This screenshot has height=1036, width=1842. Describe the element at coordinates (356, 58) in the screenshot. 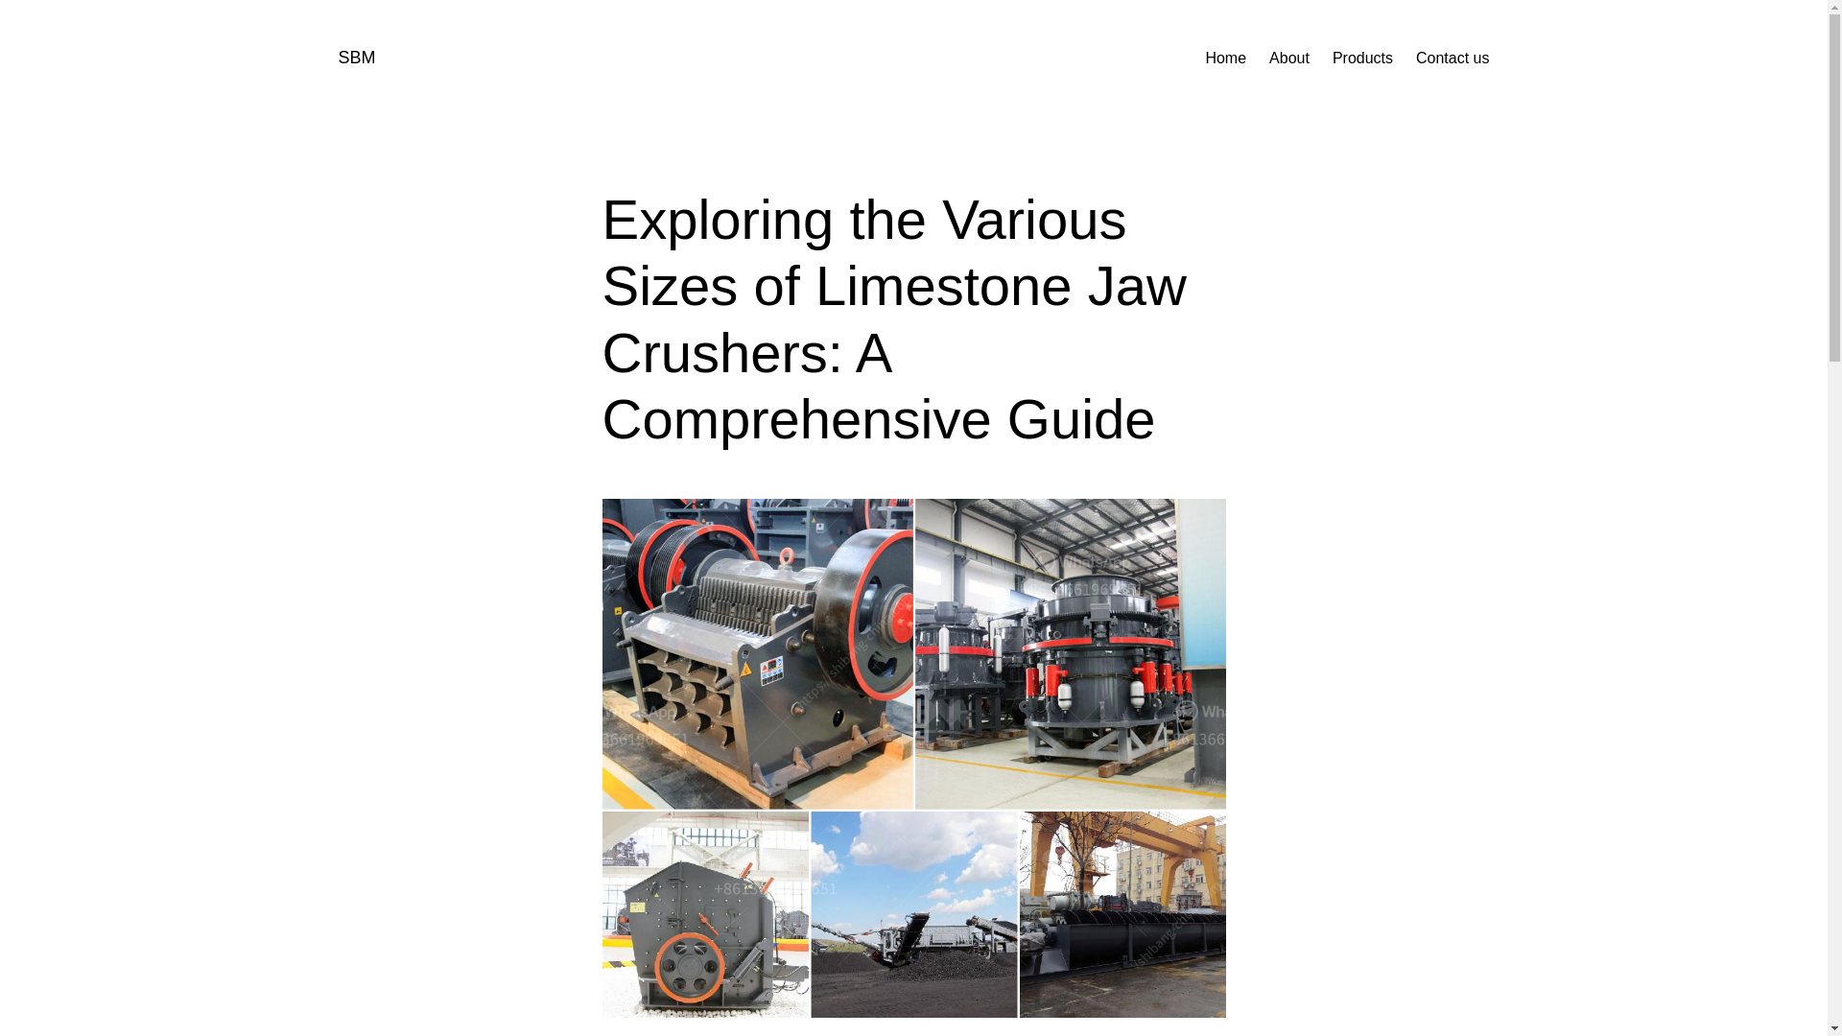

I see `SBM` at that location.